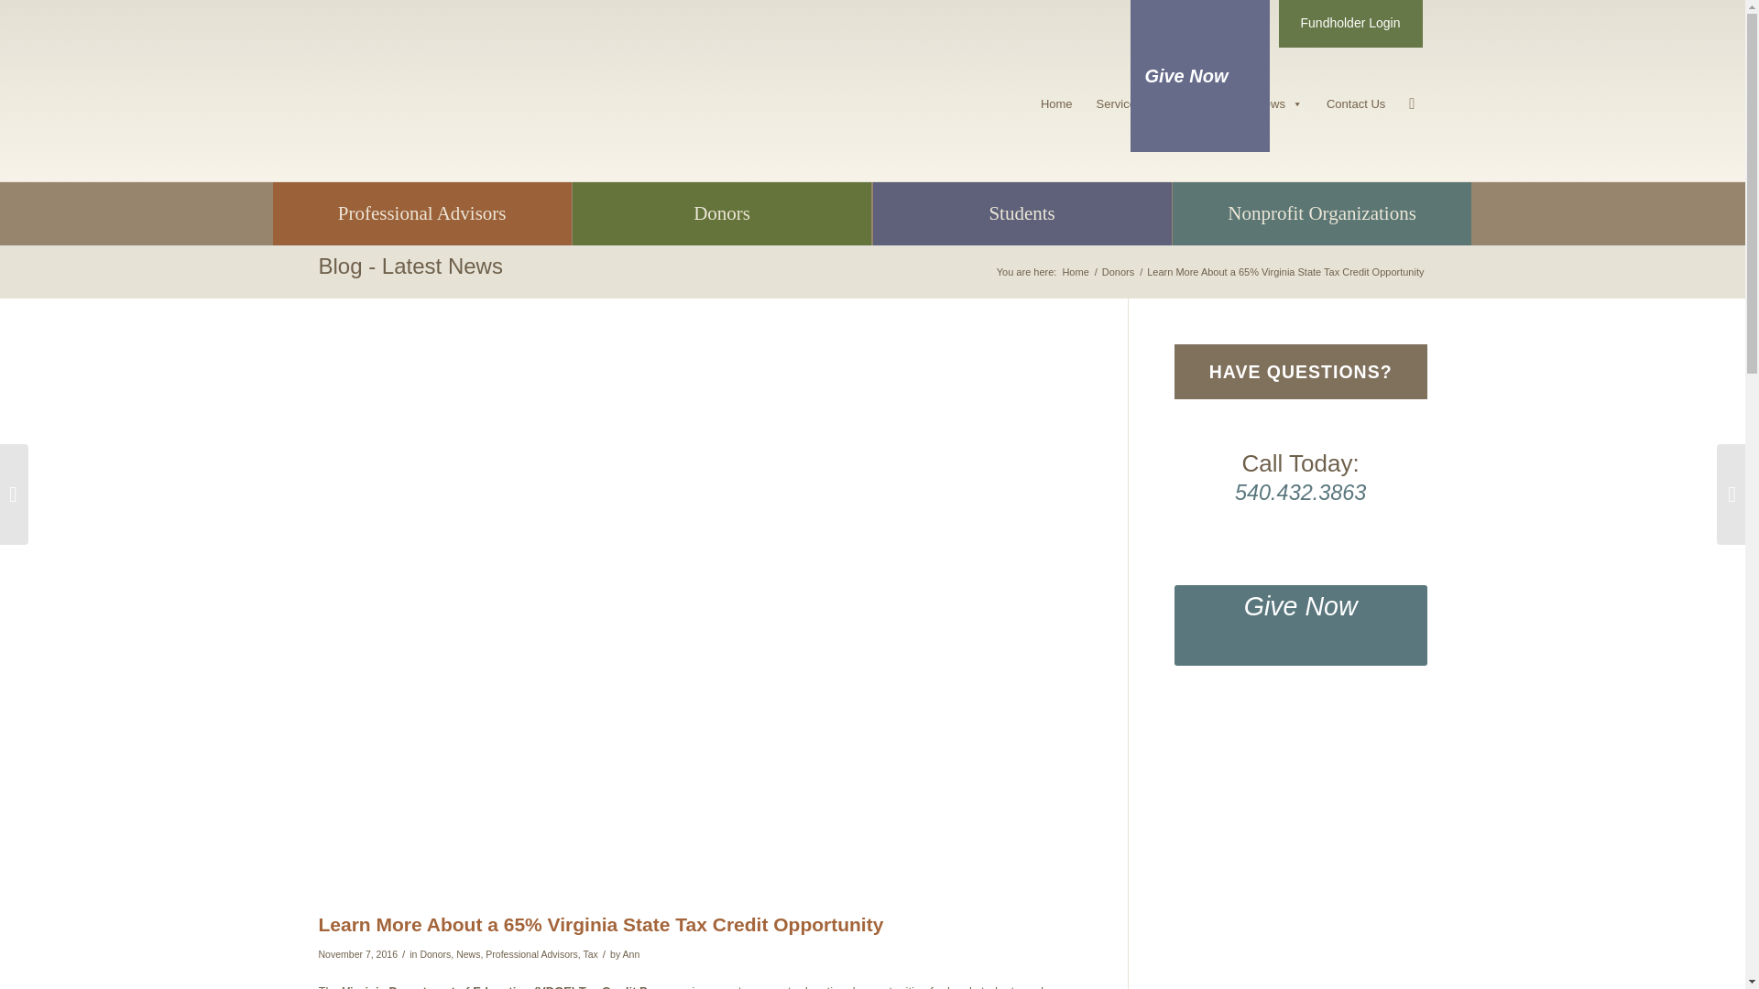 The height and width of the screenshot is (989, 1759). I want to click on Permanent Link: Blog - Latest News, so click(410, 266).